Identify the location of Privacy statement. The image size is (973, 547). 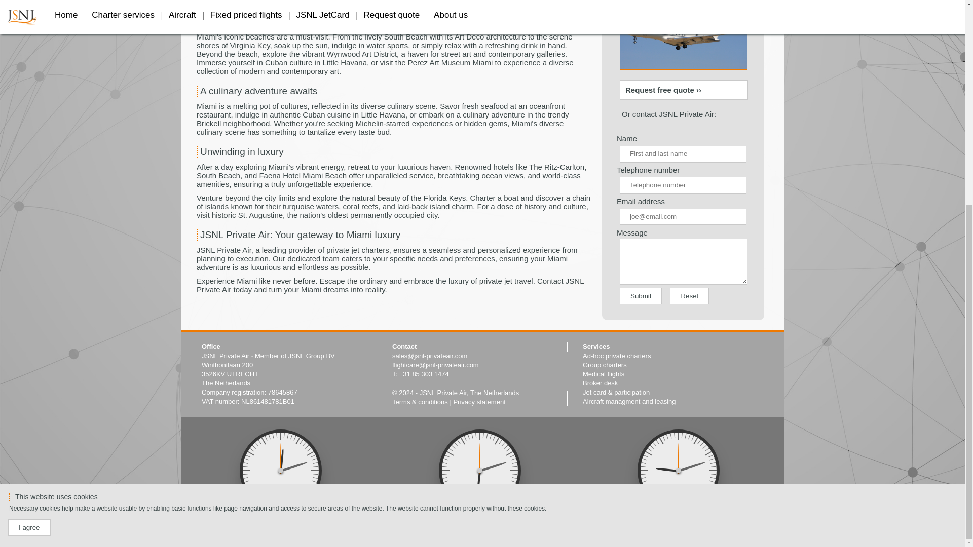
(479, 401).